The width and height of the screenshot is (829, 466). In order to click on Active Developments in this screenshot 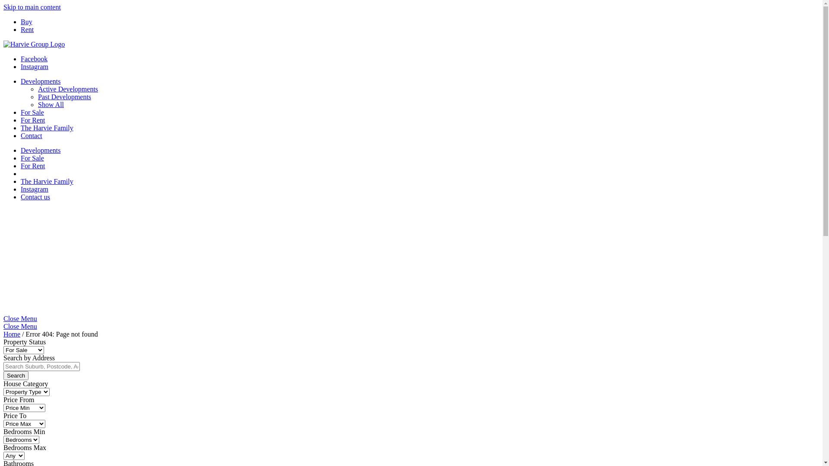, I will do `click(68, 89)`.